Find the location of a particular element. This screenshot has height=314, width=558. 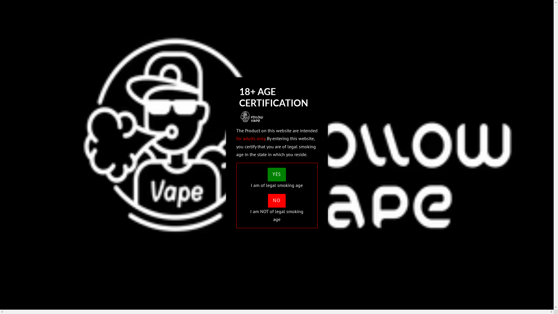

Instagram is located at coordinates (297, 139).